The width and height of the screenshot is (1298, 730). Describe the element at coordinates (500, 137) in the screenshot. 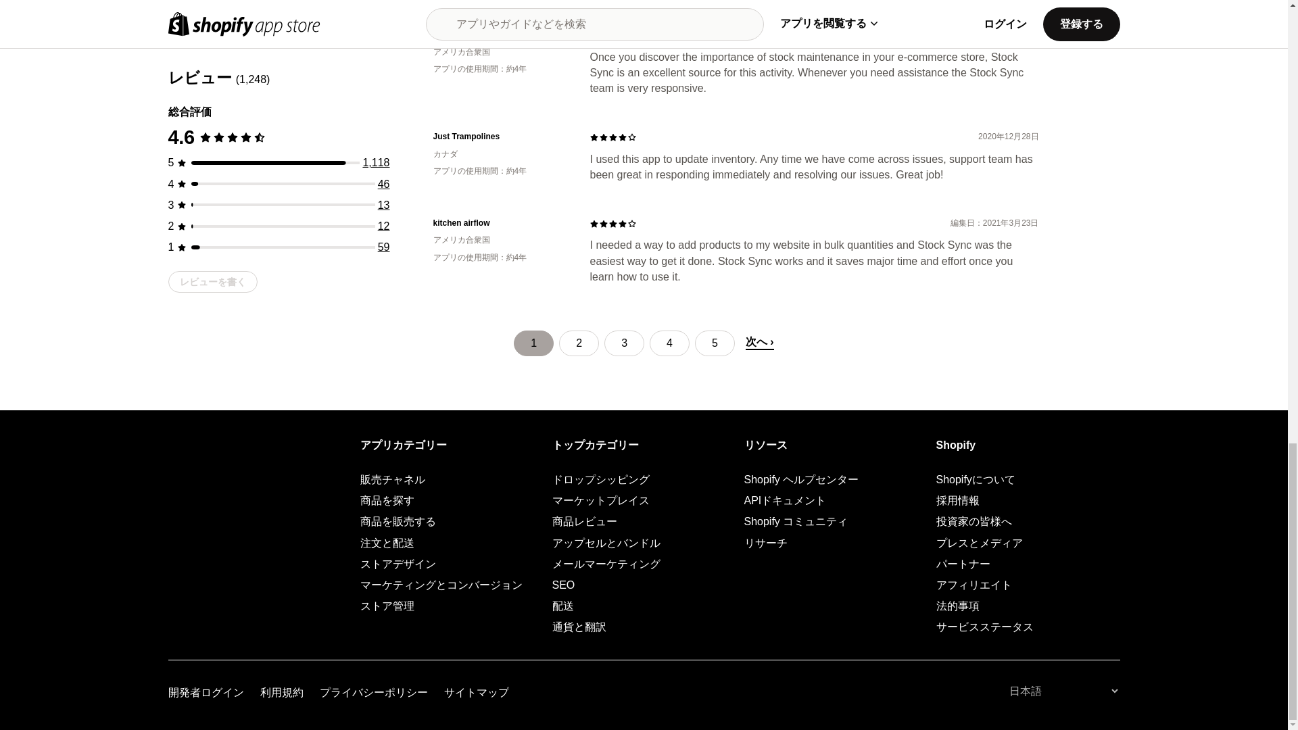

I see `Just Trampolines` at that location.